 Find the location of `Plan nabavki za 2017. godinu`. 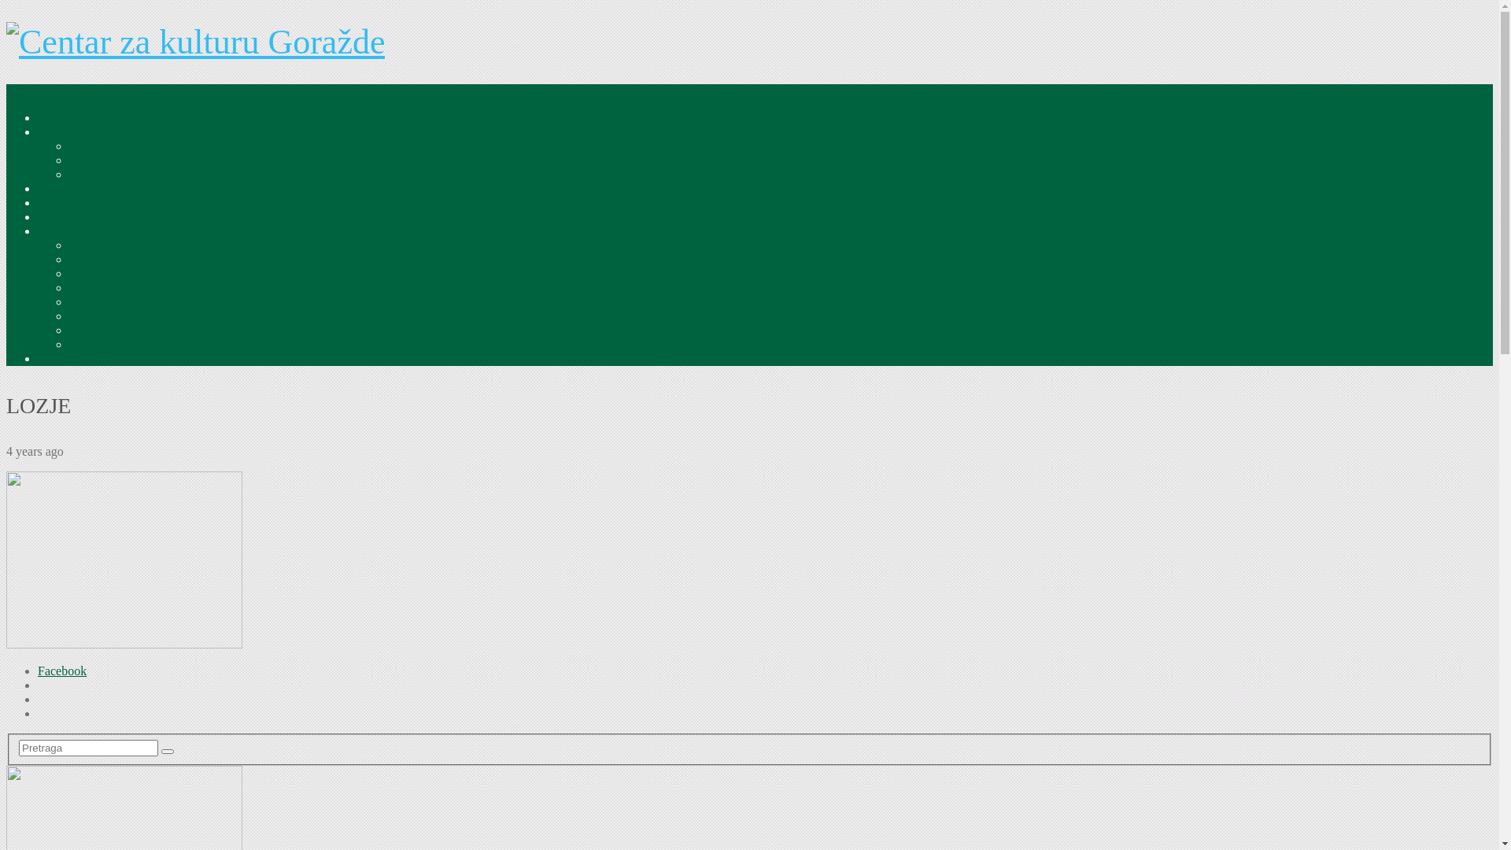

Plan nabavki za 2017. godinu is located at coordinates (144, 260).